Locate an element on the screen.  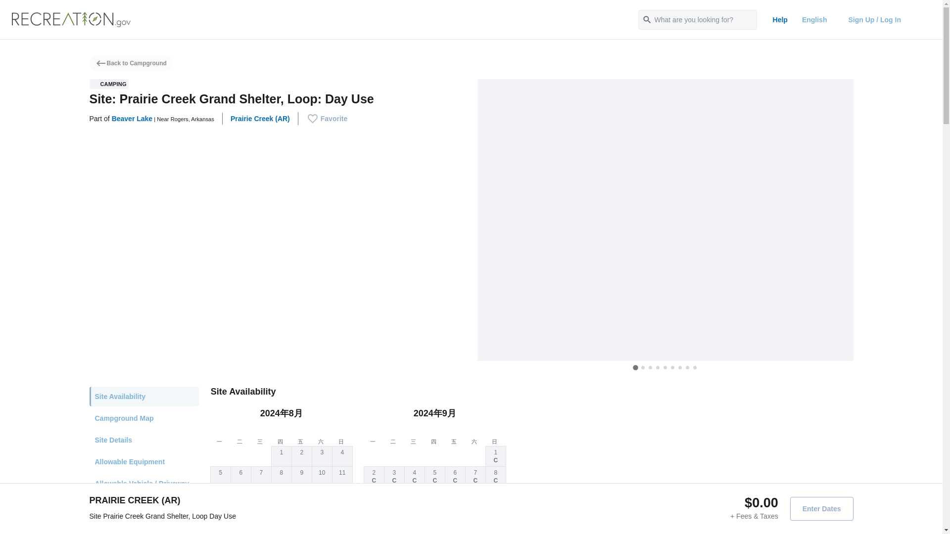
Site Availability is located at coordinates (143, 396).